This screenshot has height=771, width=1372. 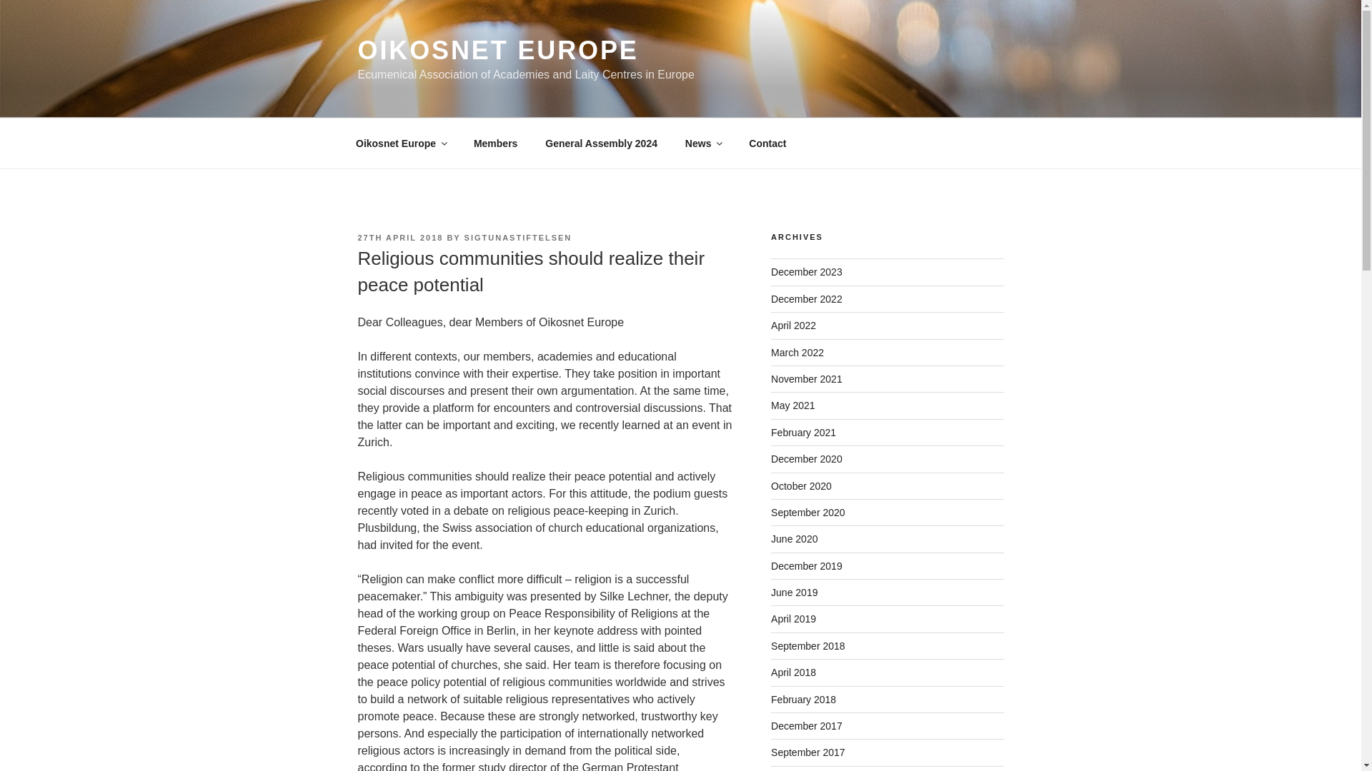 What do you see at coordinates (801, 485) in the screenshot?
I see `October 2020` at bounding box center [801, 485].